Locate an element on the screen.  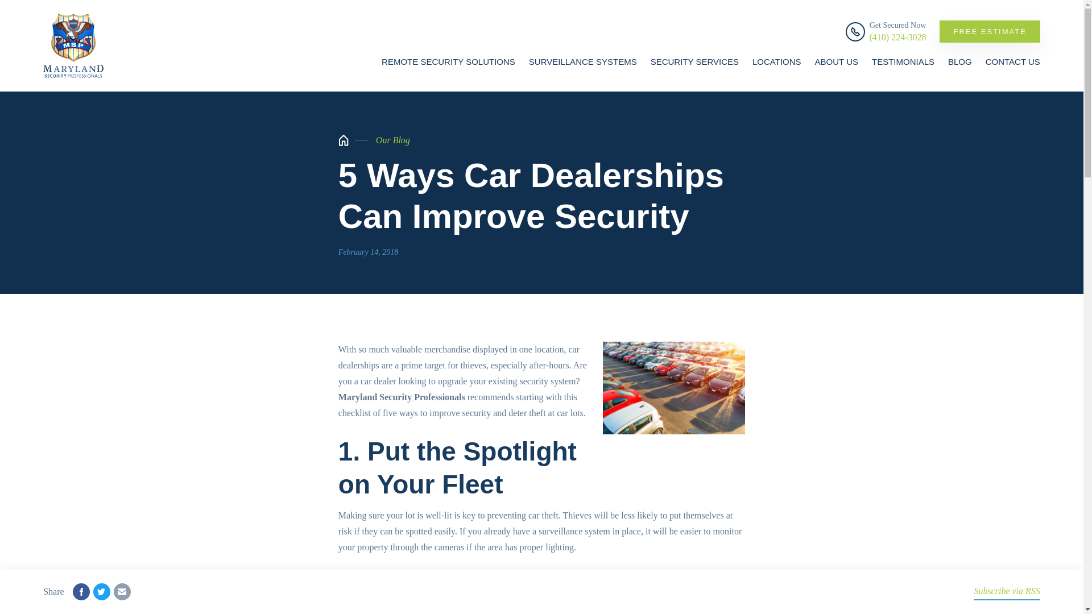
SURVEILLANCE SYSTEMS is located at coordinates (582, 61).